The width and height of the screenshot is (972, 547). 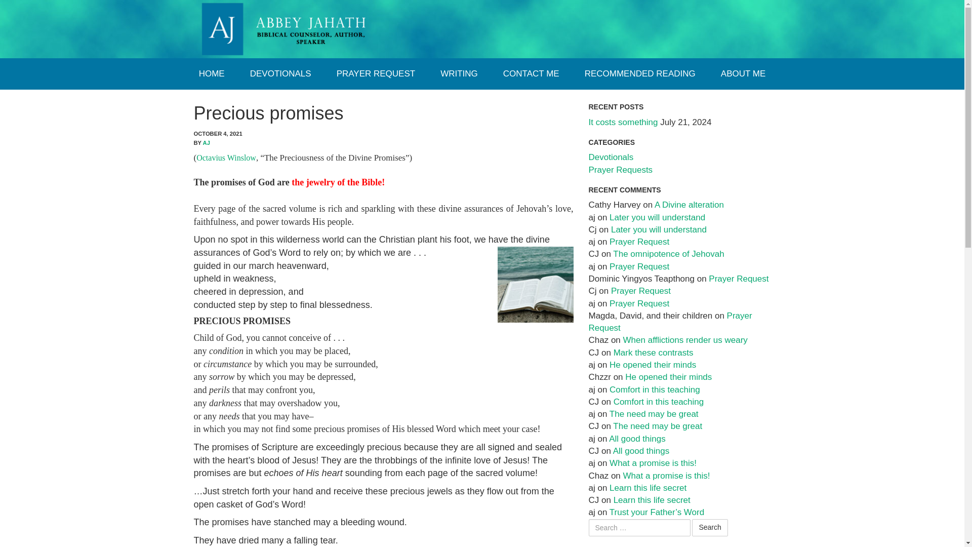 What do you see at coordinates (685, 340) in the screenshot?
I see `When afflictions render us weary` at bounding box center [685, 340].